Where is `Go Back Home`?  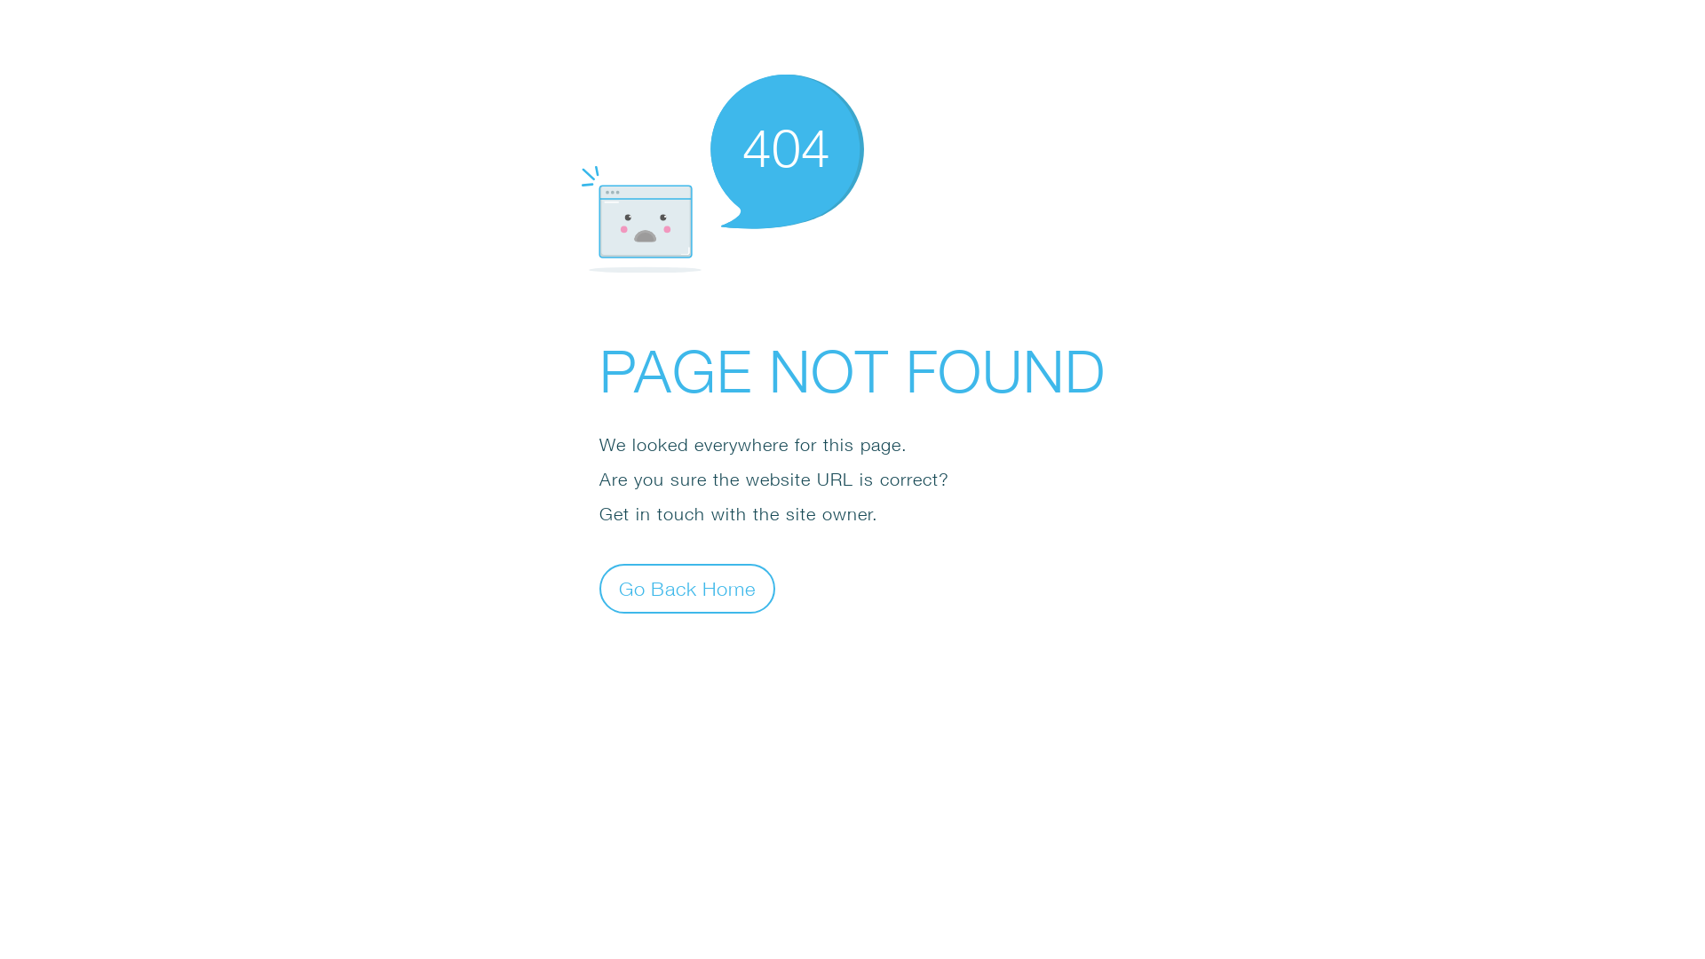
Go Back Home is located at coordinates (687, 588).